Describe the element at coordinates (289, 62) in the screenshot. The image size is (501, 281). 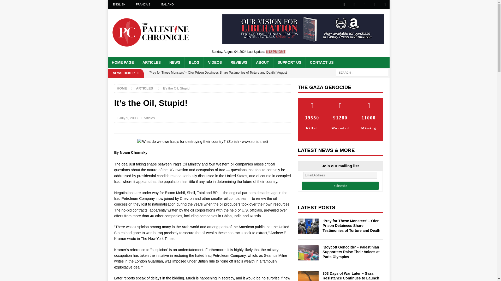
I see `SUPPORT US` at that location.